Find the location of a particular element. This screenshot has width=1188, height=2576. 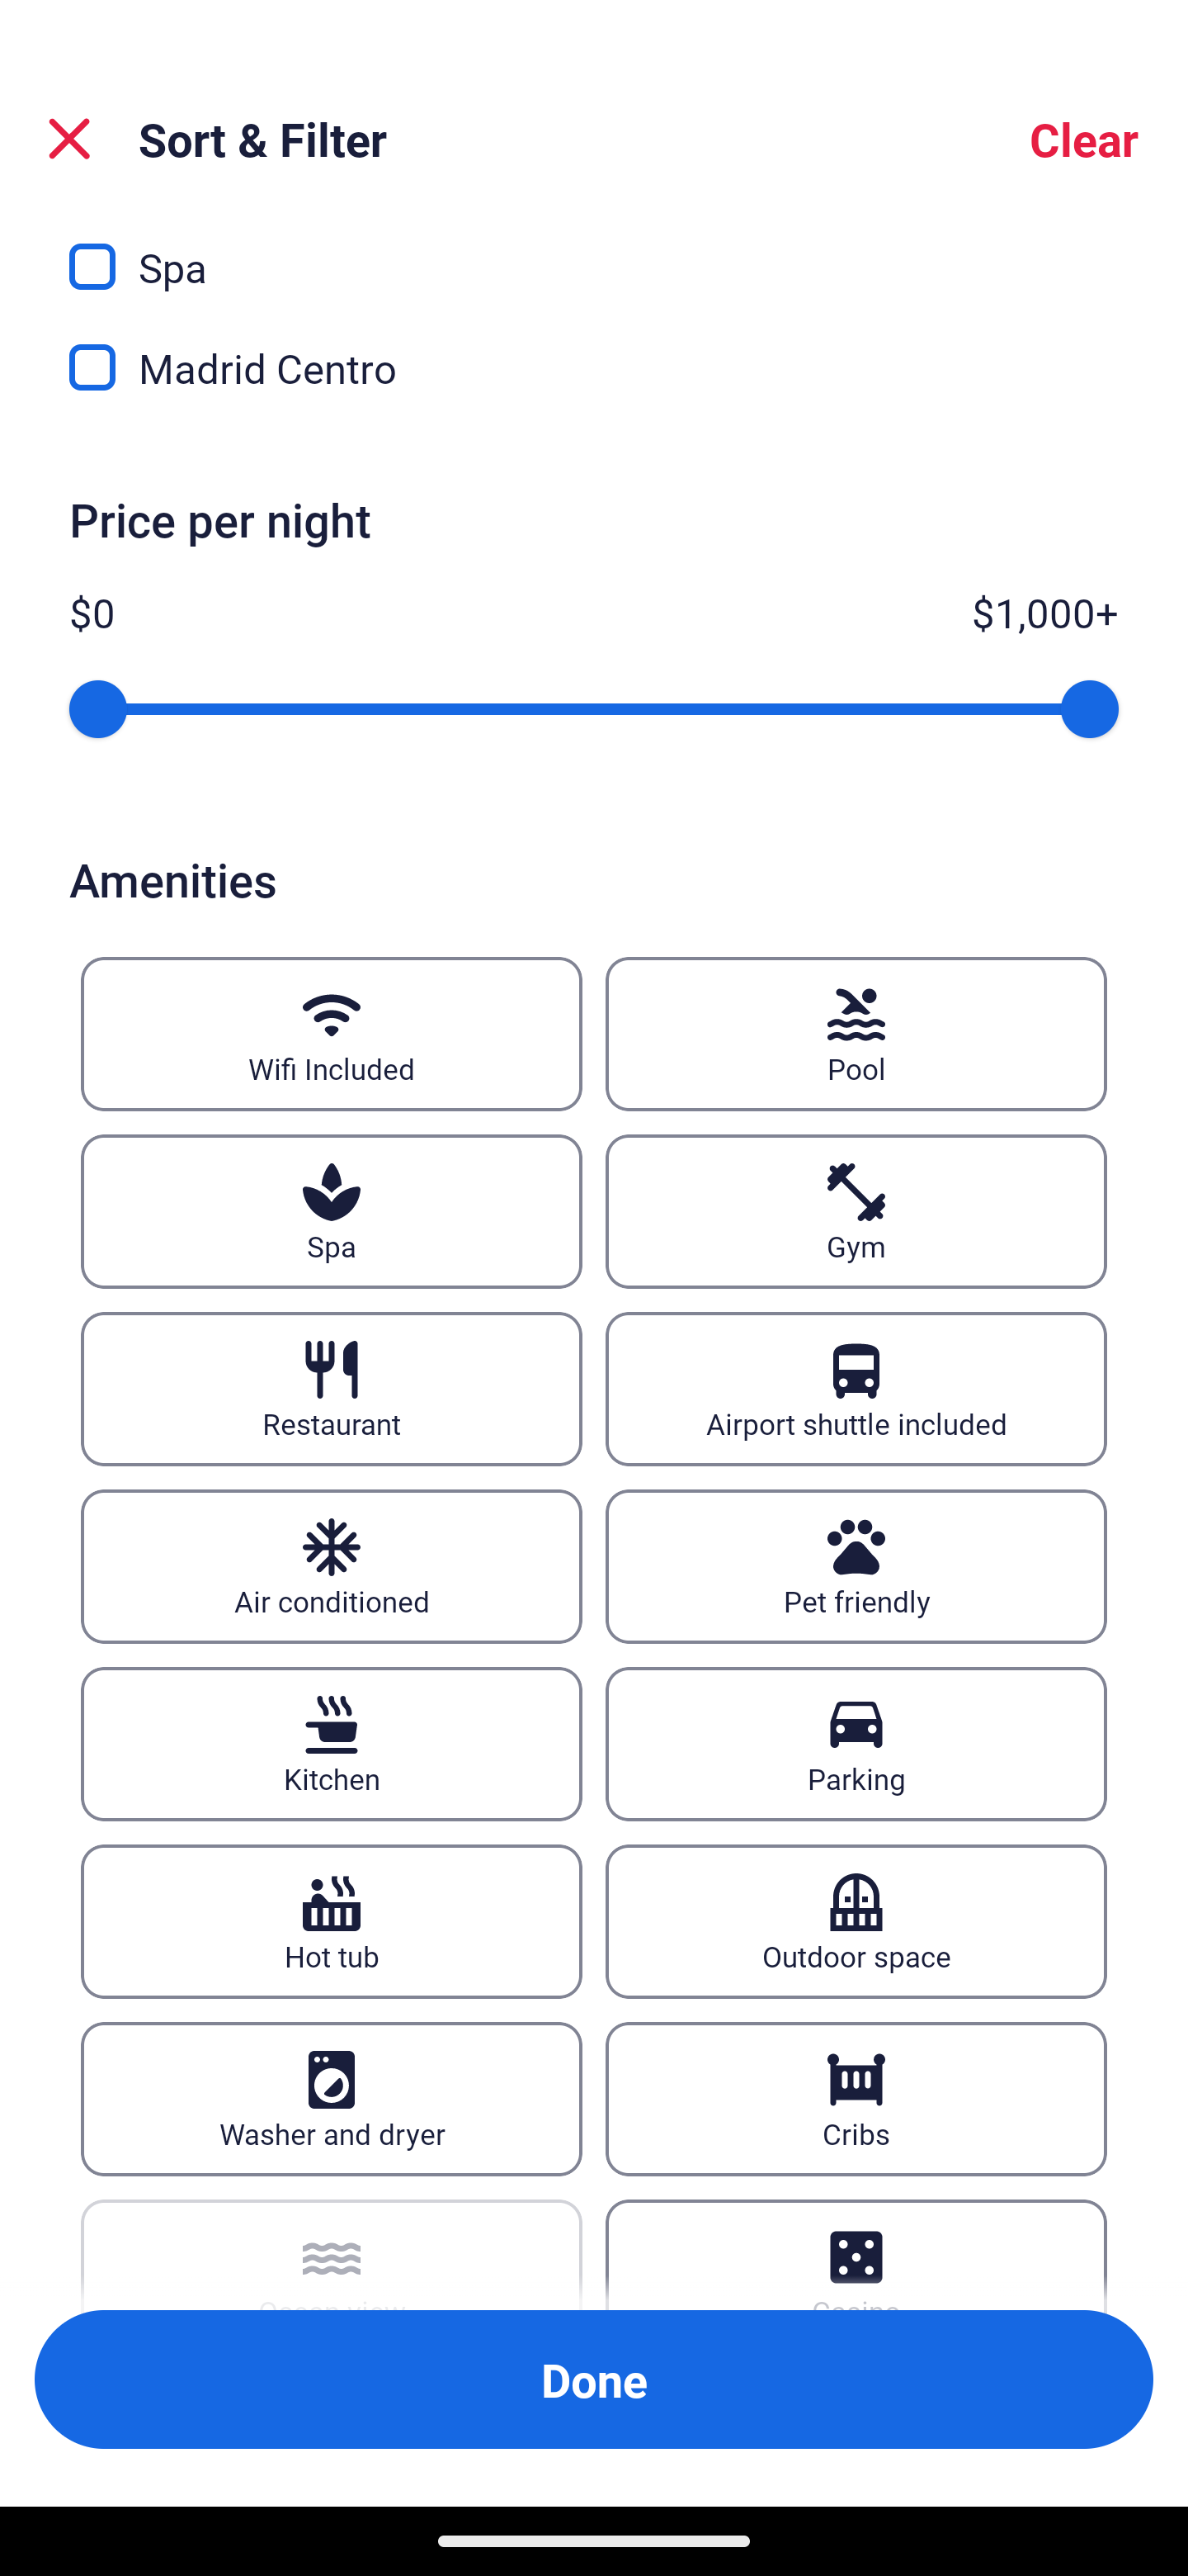

Madrid Centro, Madrid Centro is located at coordinates (594, 368).